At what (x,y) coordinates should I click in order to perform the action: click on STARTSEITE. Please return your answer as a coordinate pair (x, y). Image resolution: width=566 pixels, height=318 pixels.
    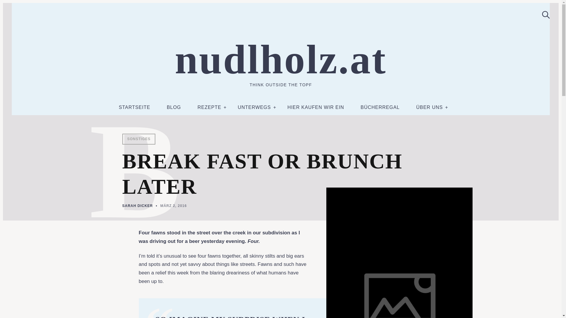
    Looking at the image, I should click on (134, 107).